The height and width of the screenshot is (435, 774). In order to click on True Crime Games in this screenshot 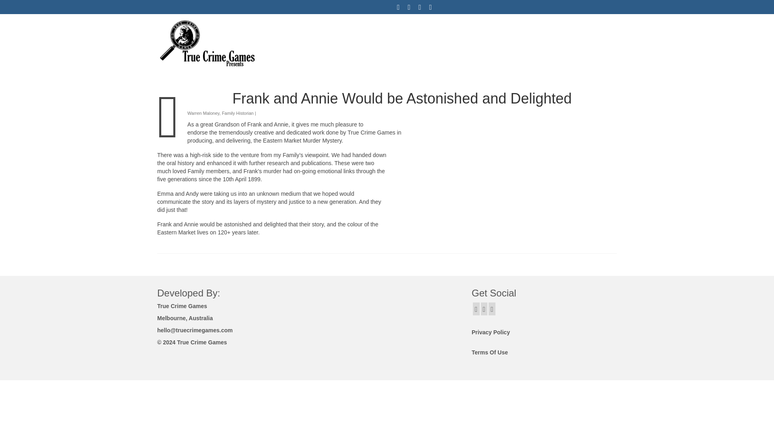, I will do `click(231, 42)`.